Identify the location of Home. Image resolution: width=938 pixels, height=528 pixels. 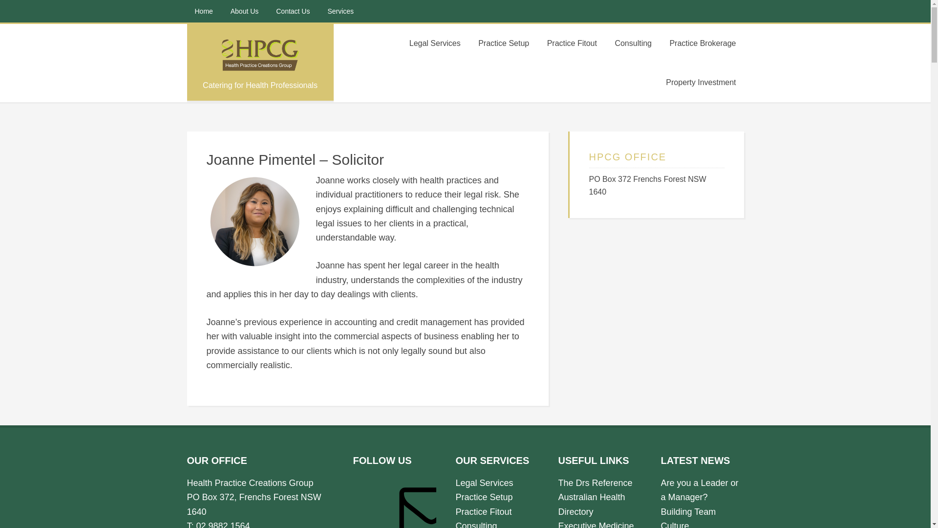
(203, 11).